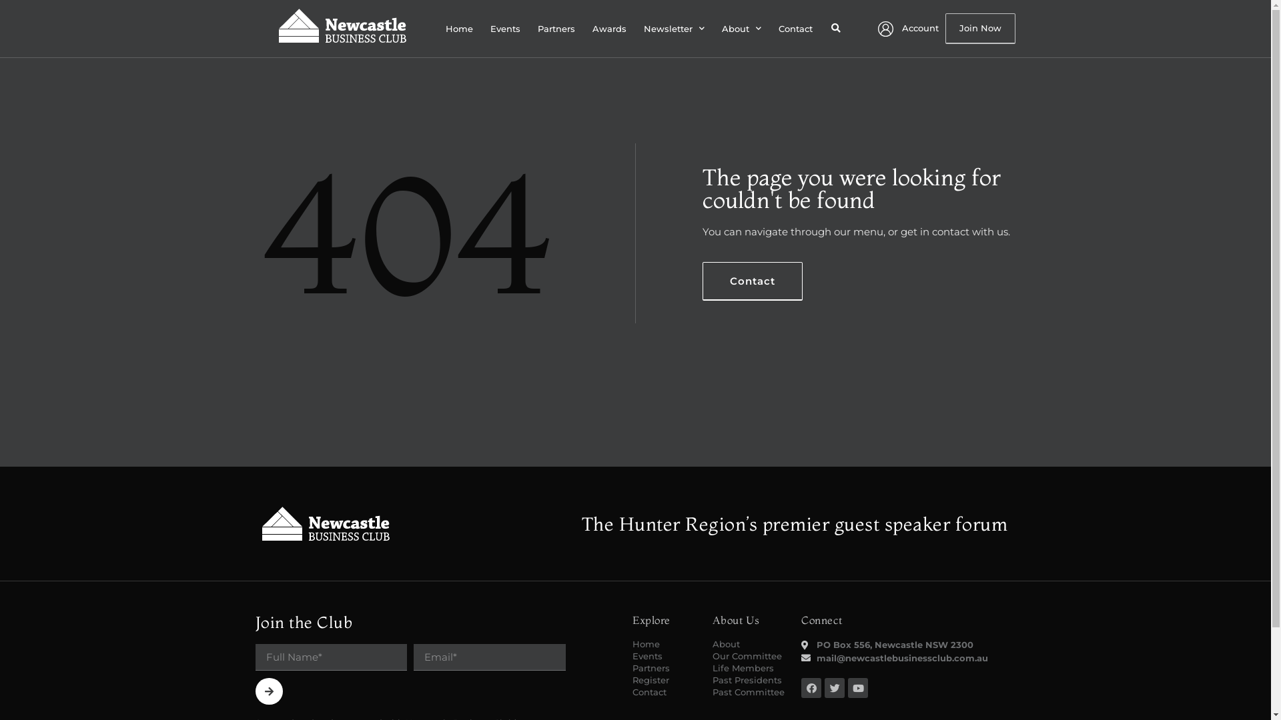  I want to click on Events, so click(506, 29).